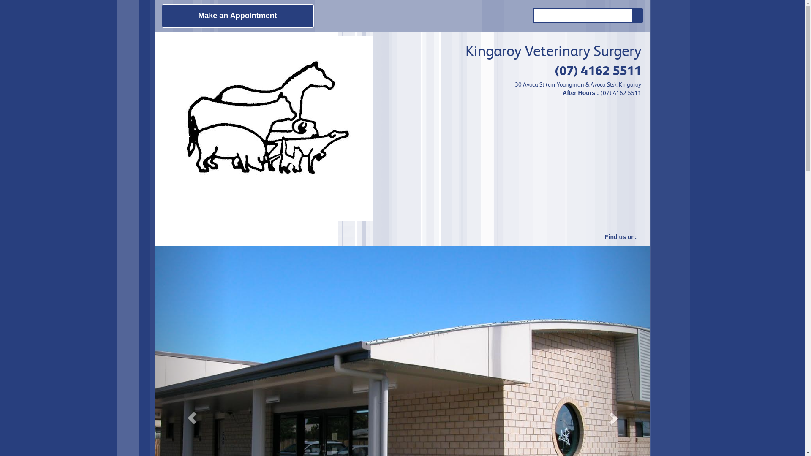 This screenshot has height=456, width=811. I want to click on (07) 4162 5511, so click(621, 93).